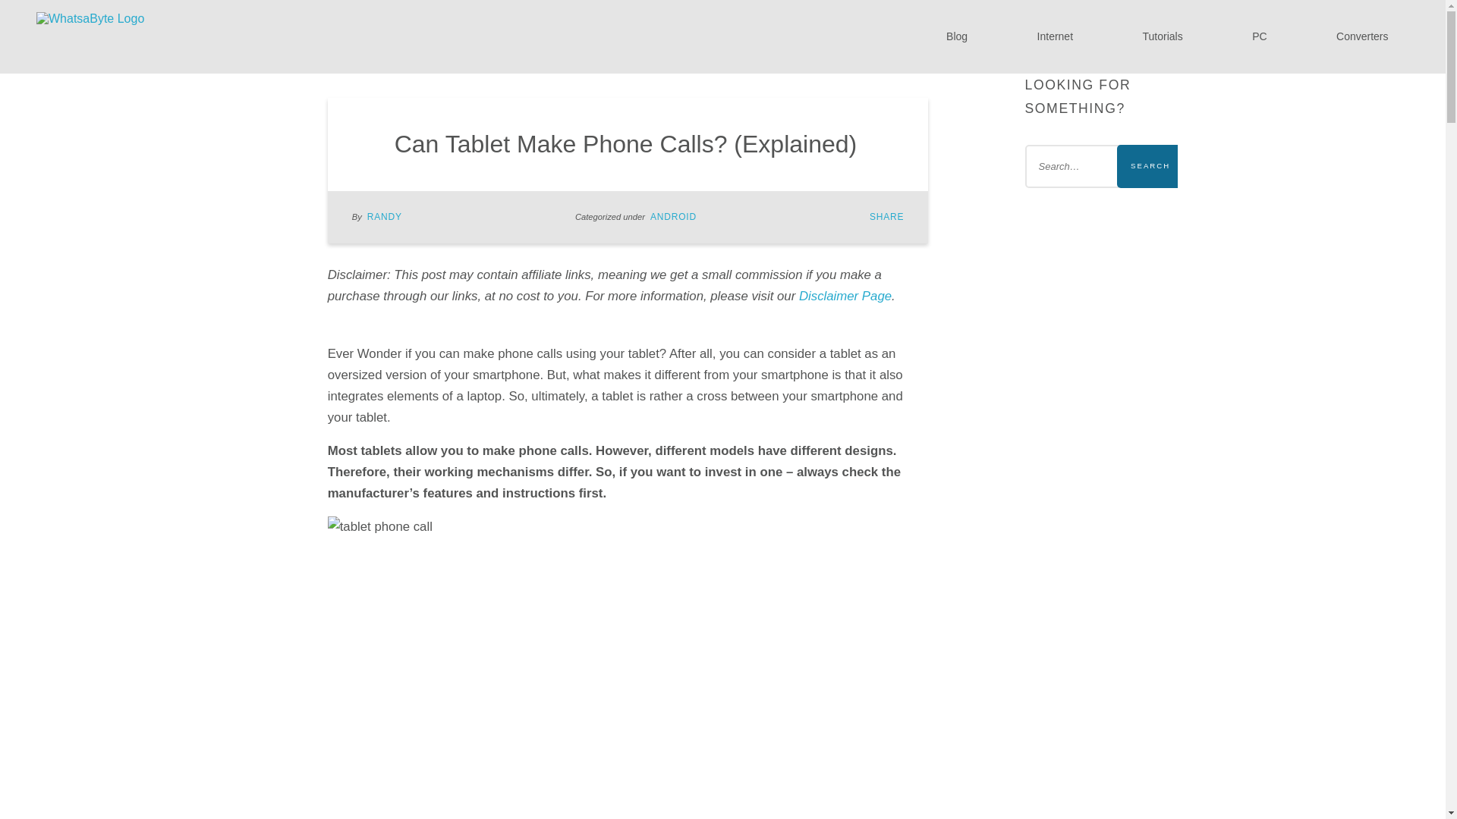  What do you see at coordinates (1260, 36) in the screenshot?
I see `PC` at bounding box center [1260, 36].